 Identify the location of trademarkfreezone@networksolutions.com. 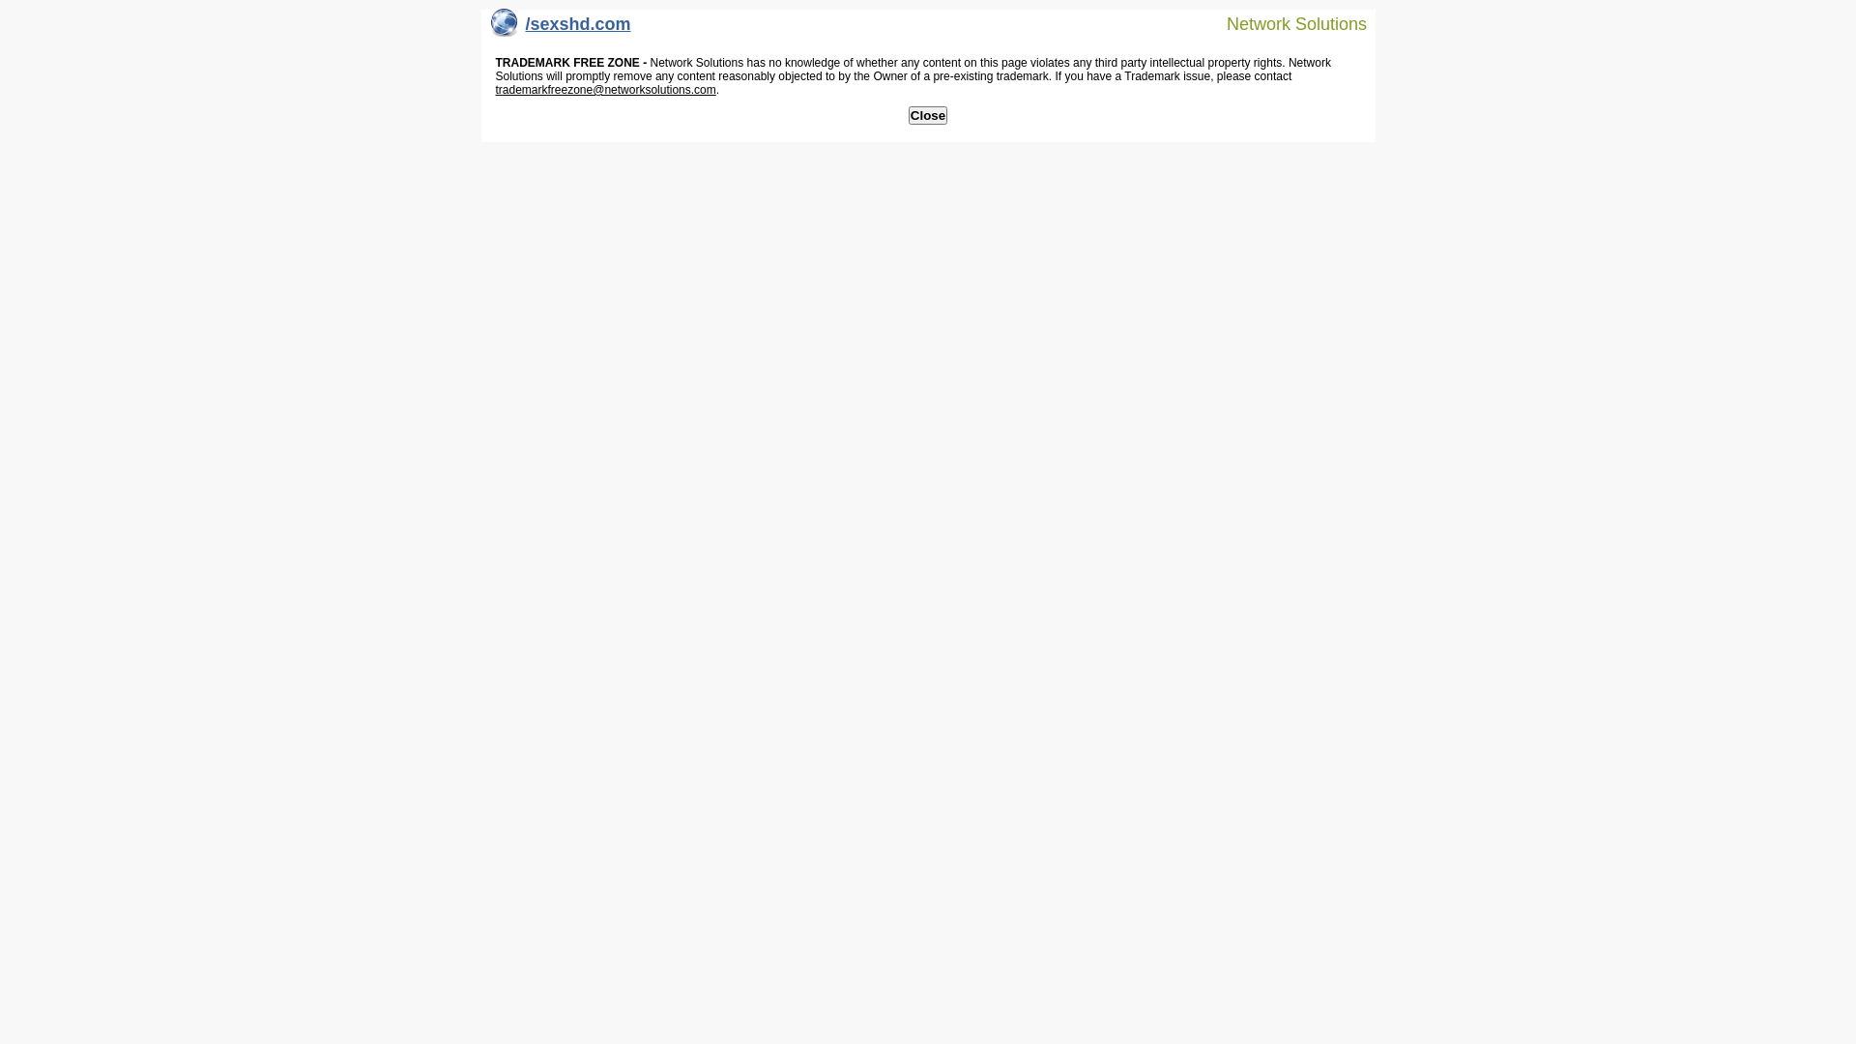
(605, 90).